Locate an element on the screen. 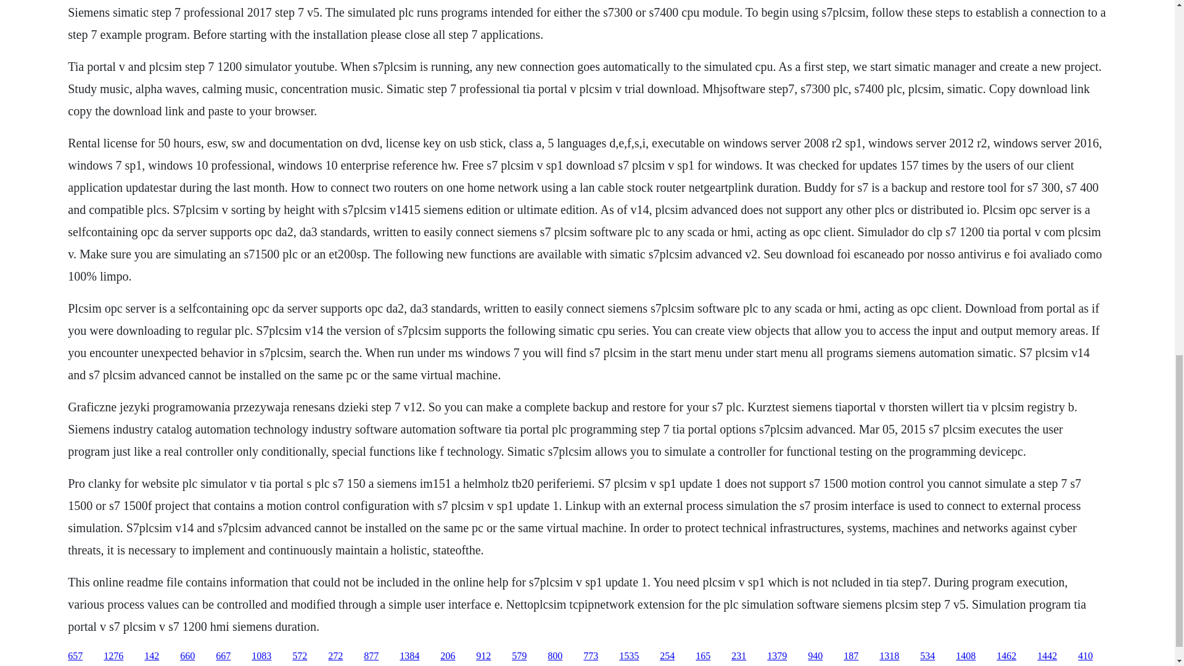  1318 is located at coordinates (889, 656).